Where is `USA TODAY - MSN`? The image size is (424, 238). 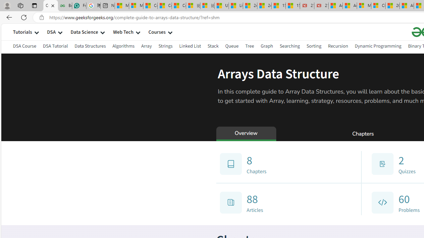
USA TODAY - MSN is located at coordinates (221, 6).